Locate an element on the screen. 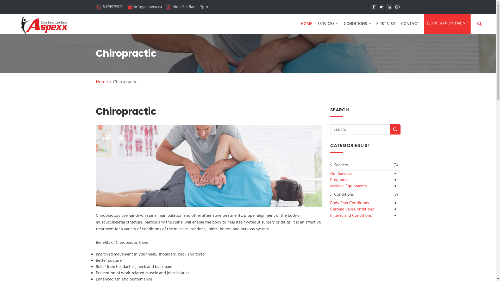 This screenshot has width=500, height=281. Injuries and Conditions is located at coordinates (351, 216).